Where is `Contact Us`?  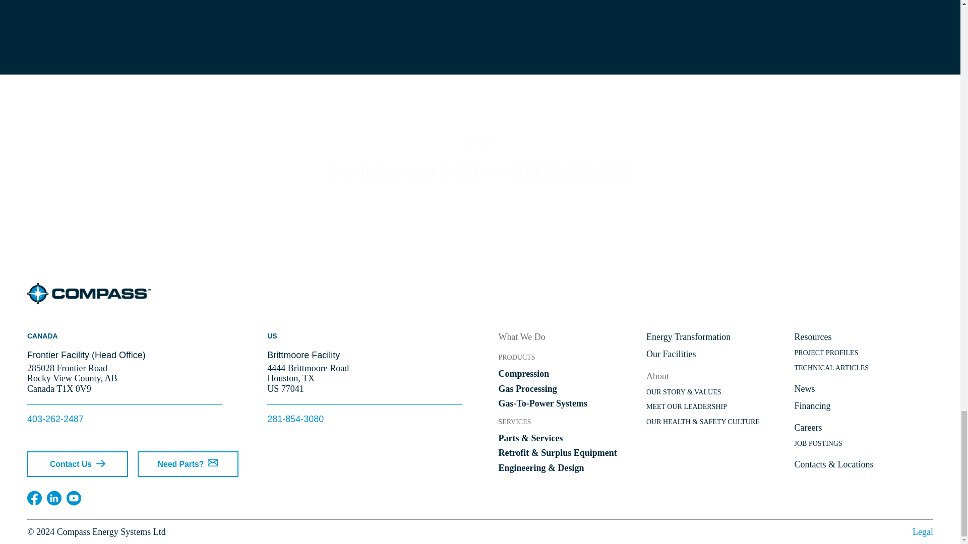 Contact Us is located at coordinates (77, 464).